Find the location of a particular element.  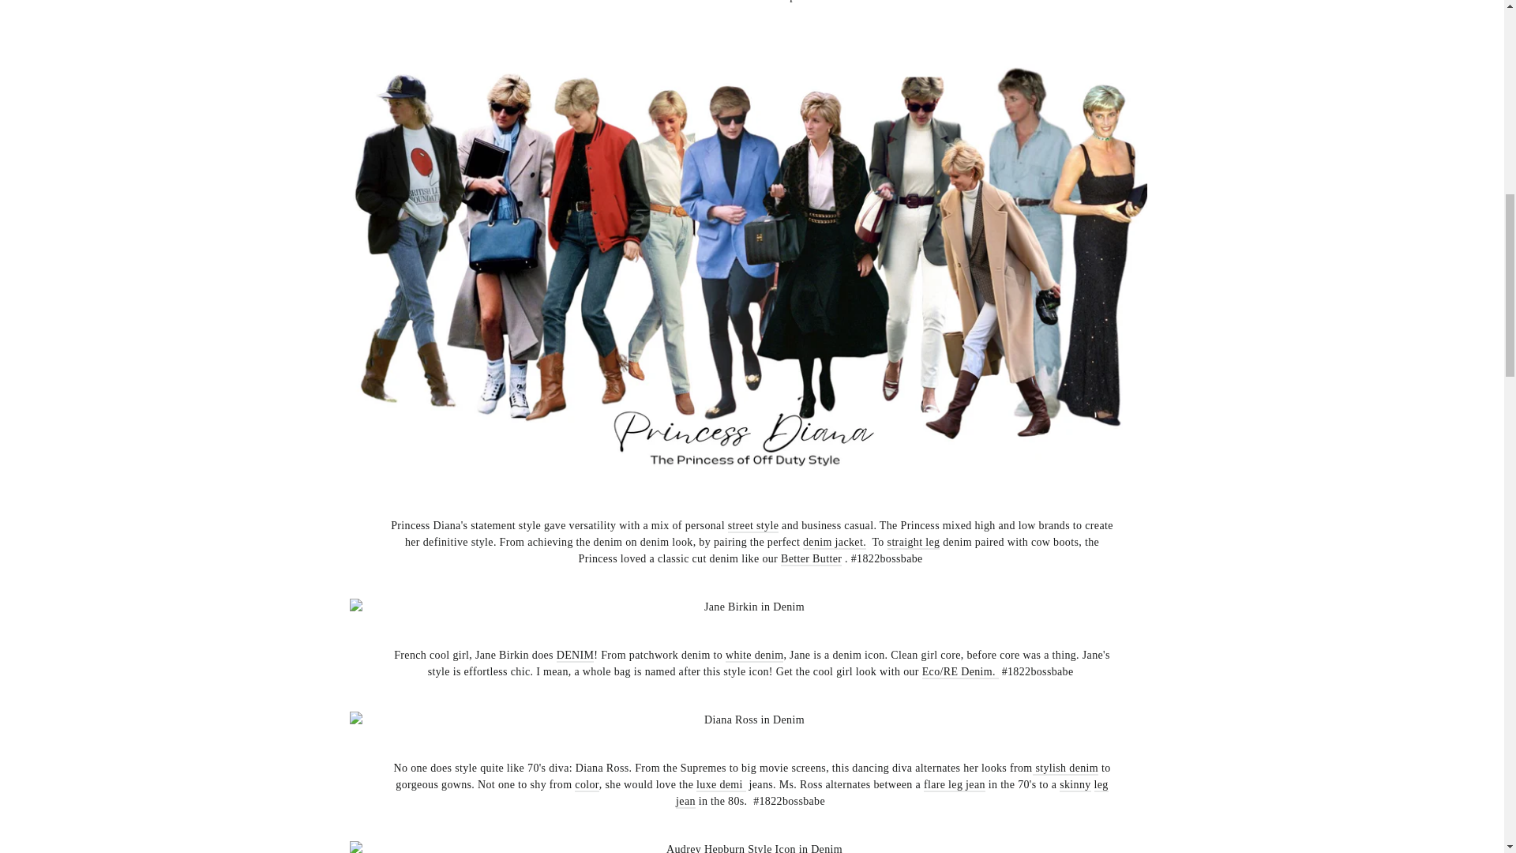

DENIM is located at coordinates (575, 656).